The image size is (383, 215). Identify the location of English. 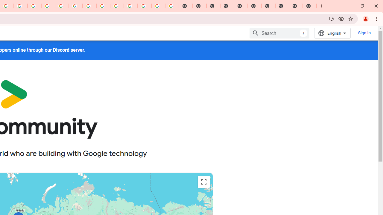
(332, 33).